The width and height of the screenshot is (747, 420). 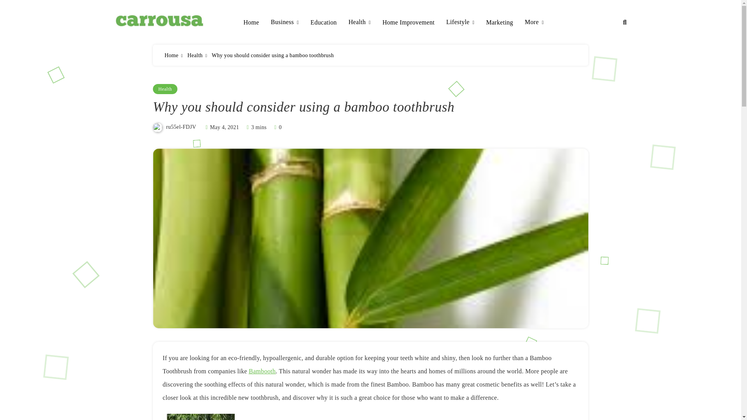 I want to click on Marketing, so click(x=499, y=23).